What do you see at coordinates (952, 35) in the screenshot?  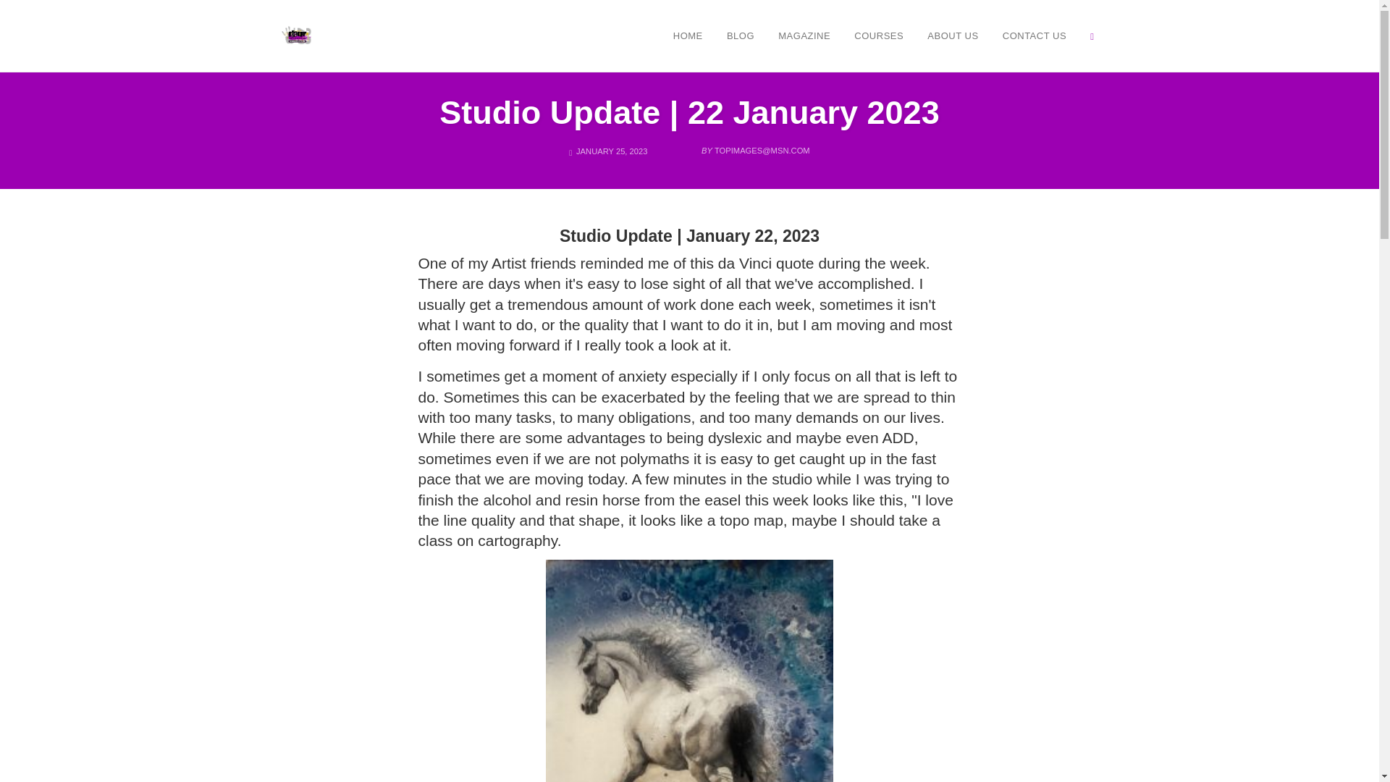 I see `ABOUT US` at bounding box center [952, 35].